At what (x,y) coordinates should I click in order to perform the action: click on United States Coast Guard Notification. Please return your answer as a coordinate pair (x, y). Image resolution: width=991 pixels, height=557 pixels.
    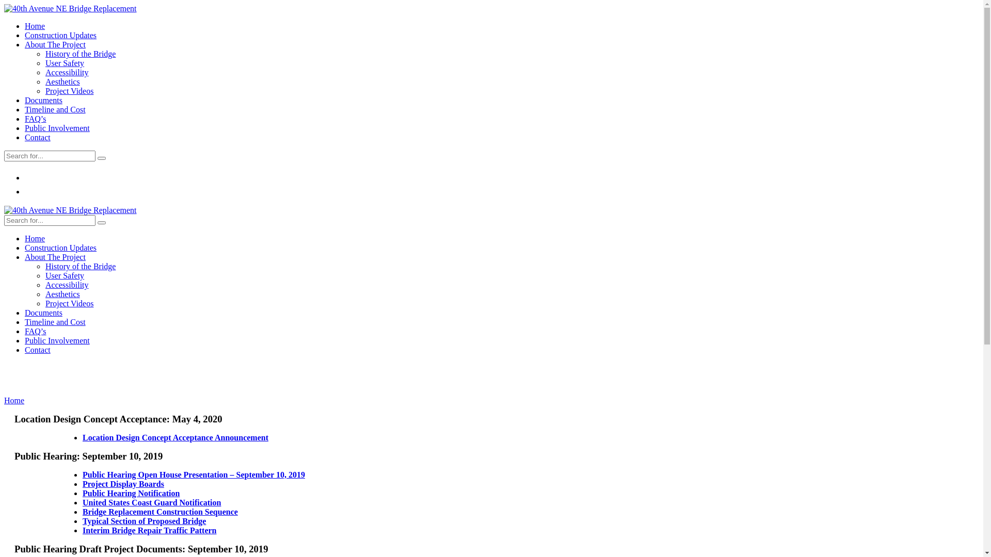
    Looking at the image, I should click on (152, 502).